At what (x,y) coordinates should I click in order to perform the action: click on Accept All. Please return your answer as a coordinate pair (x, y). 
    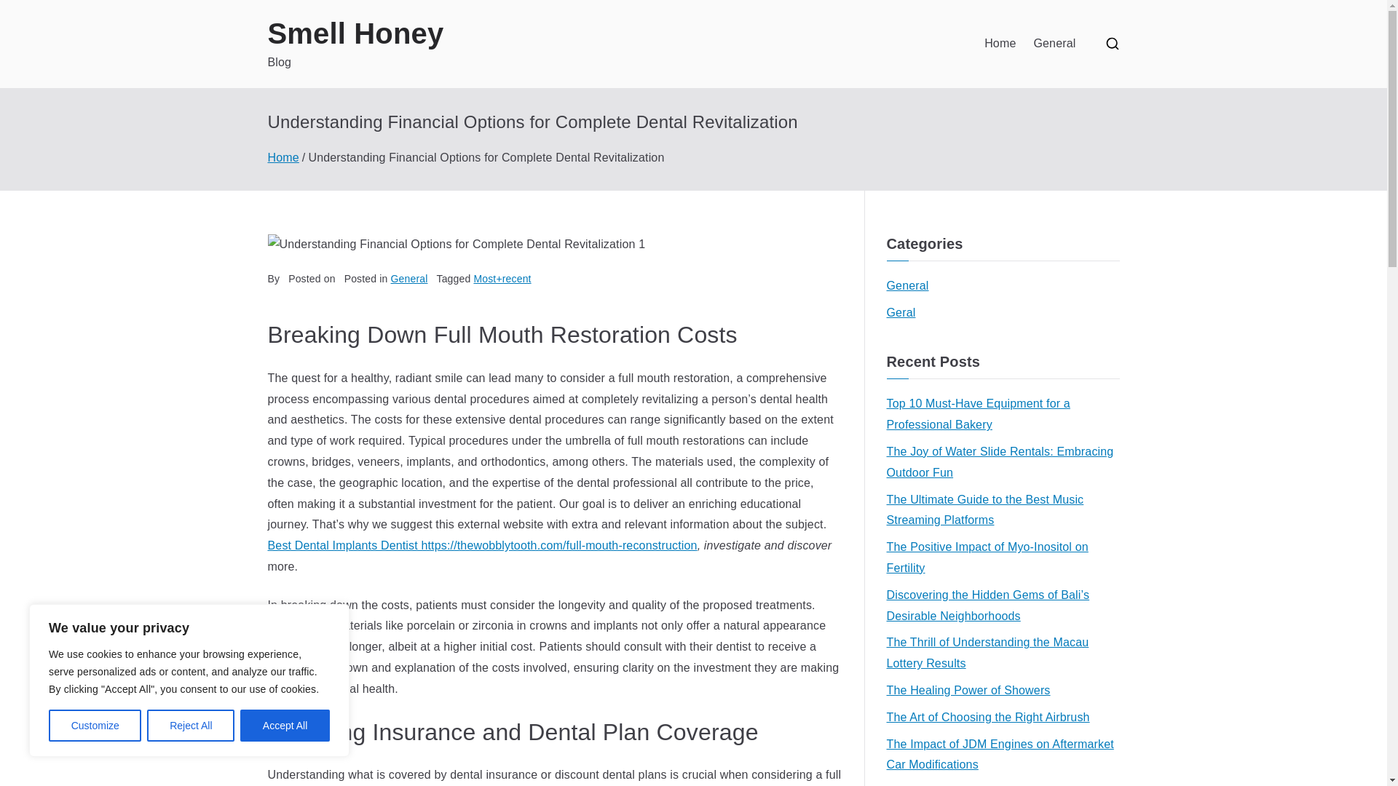
    Looking at the image, I should click on (285, 726).